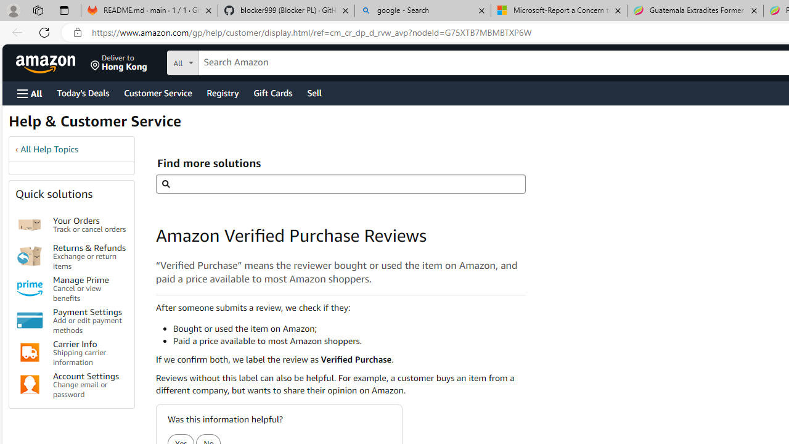 The height and width of the screenshot is (444, 789). Describe the element at coordinates (30, 256) in the screenshot. I see `Returns & Refunds` at that location.